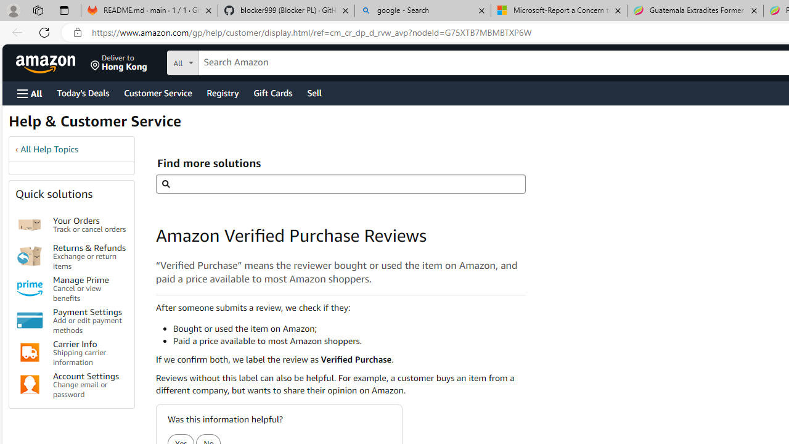 The height and width of the screenshot is (444, 789). Describe the element at coordinates (30, 256) in the screenshot. I see `Returns & Refunds` at that location.